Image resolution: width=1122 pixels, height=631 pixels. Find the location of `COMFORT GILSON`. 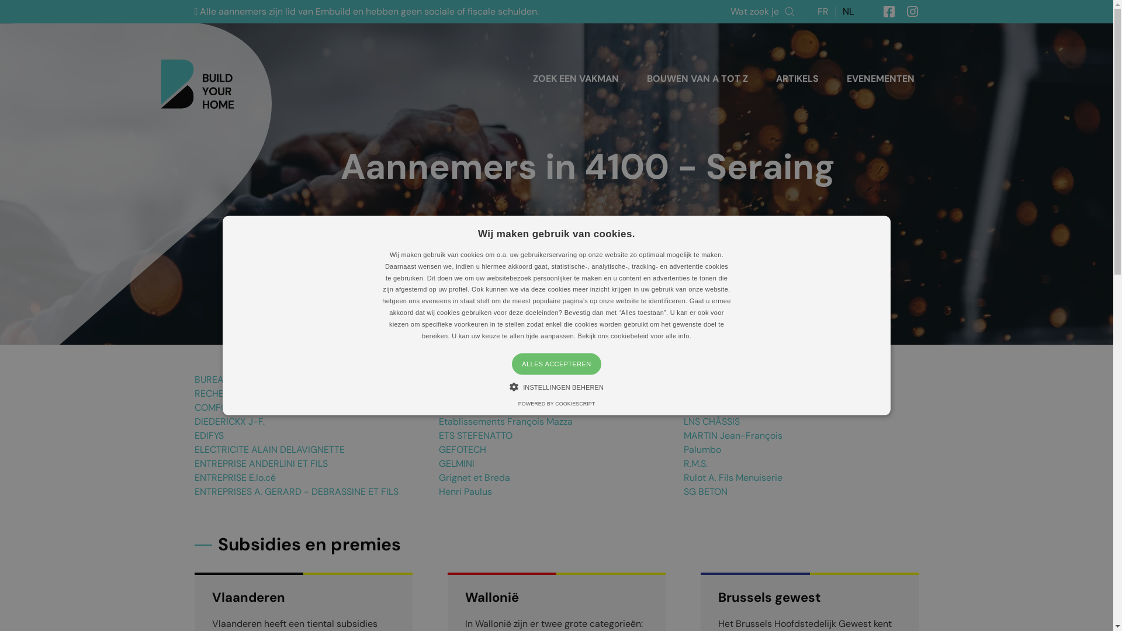

COMFORT GILSON is located at coordinates (234, 408).